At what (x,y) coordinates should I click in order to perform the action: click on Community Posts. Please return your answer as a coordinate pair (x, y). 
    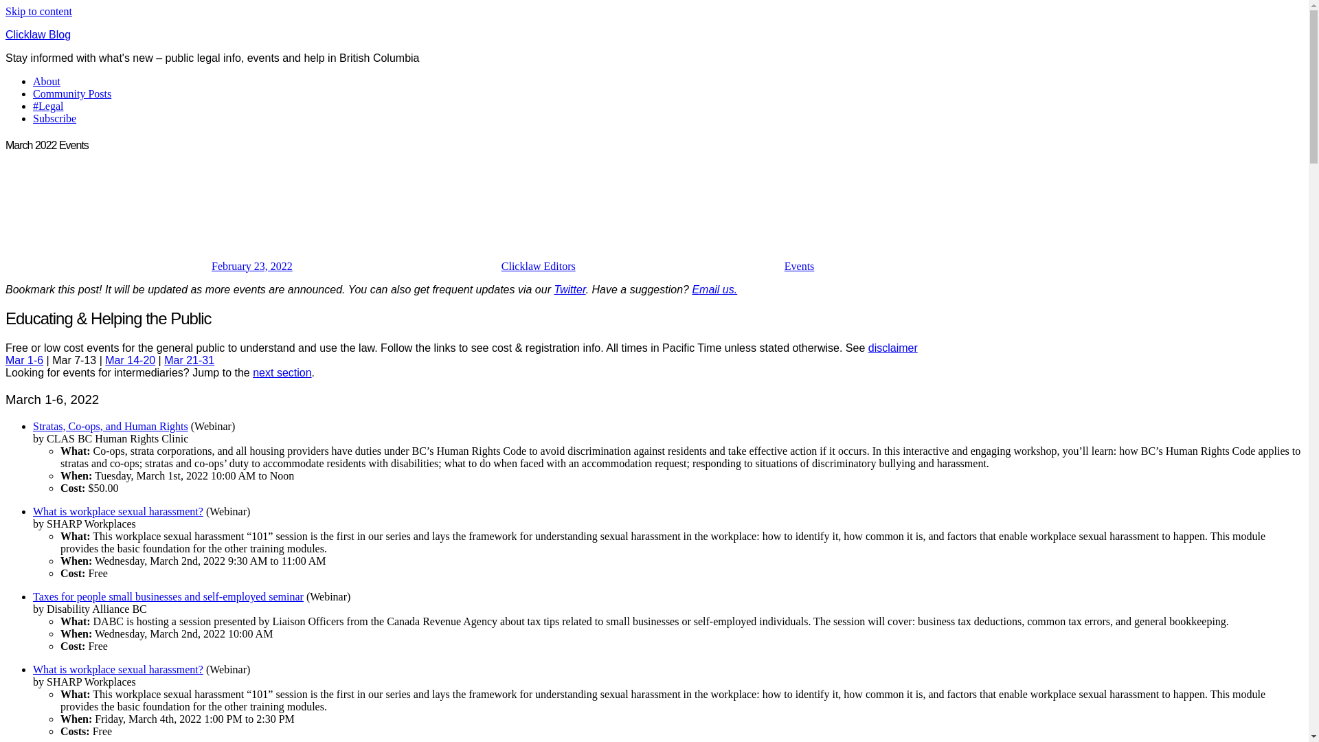
    Looking at the image, I should click on (72, 93).